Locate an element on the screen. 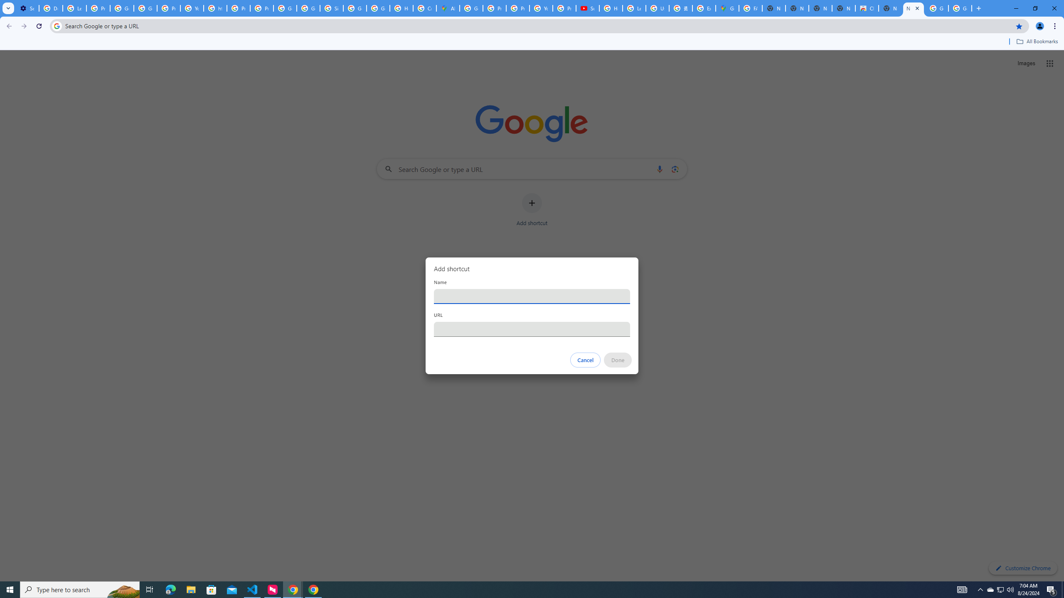  Google Maps is located at coordinates (727, 8).